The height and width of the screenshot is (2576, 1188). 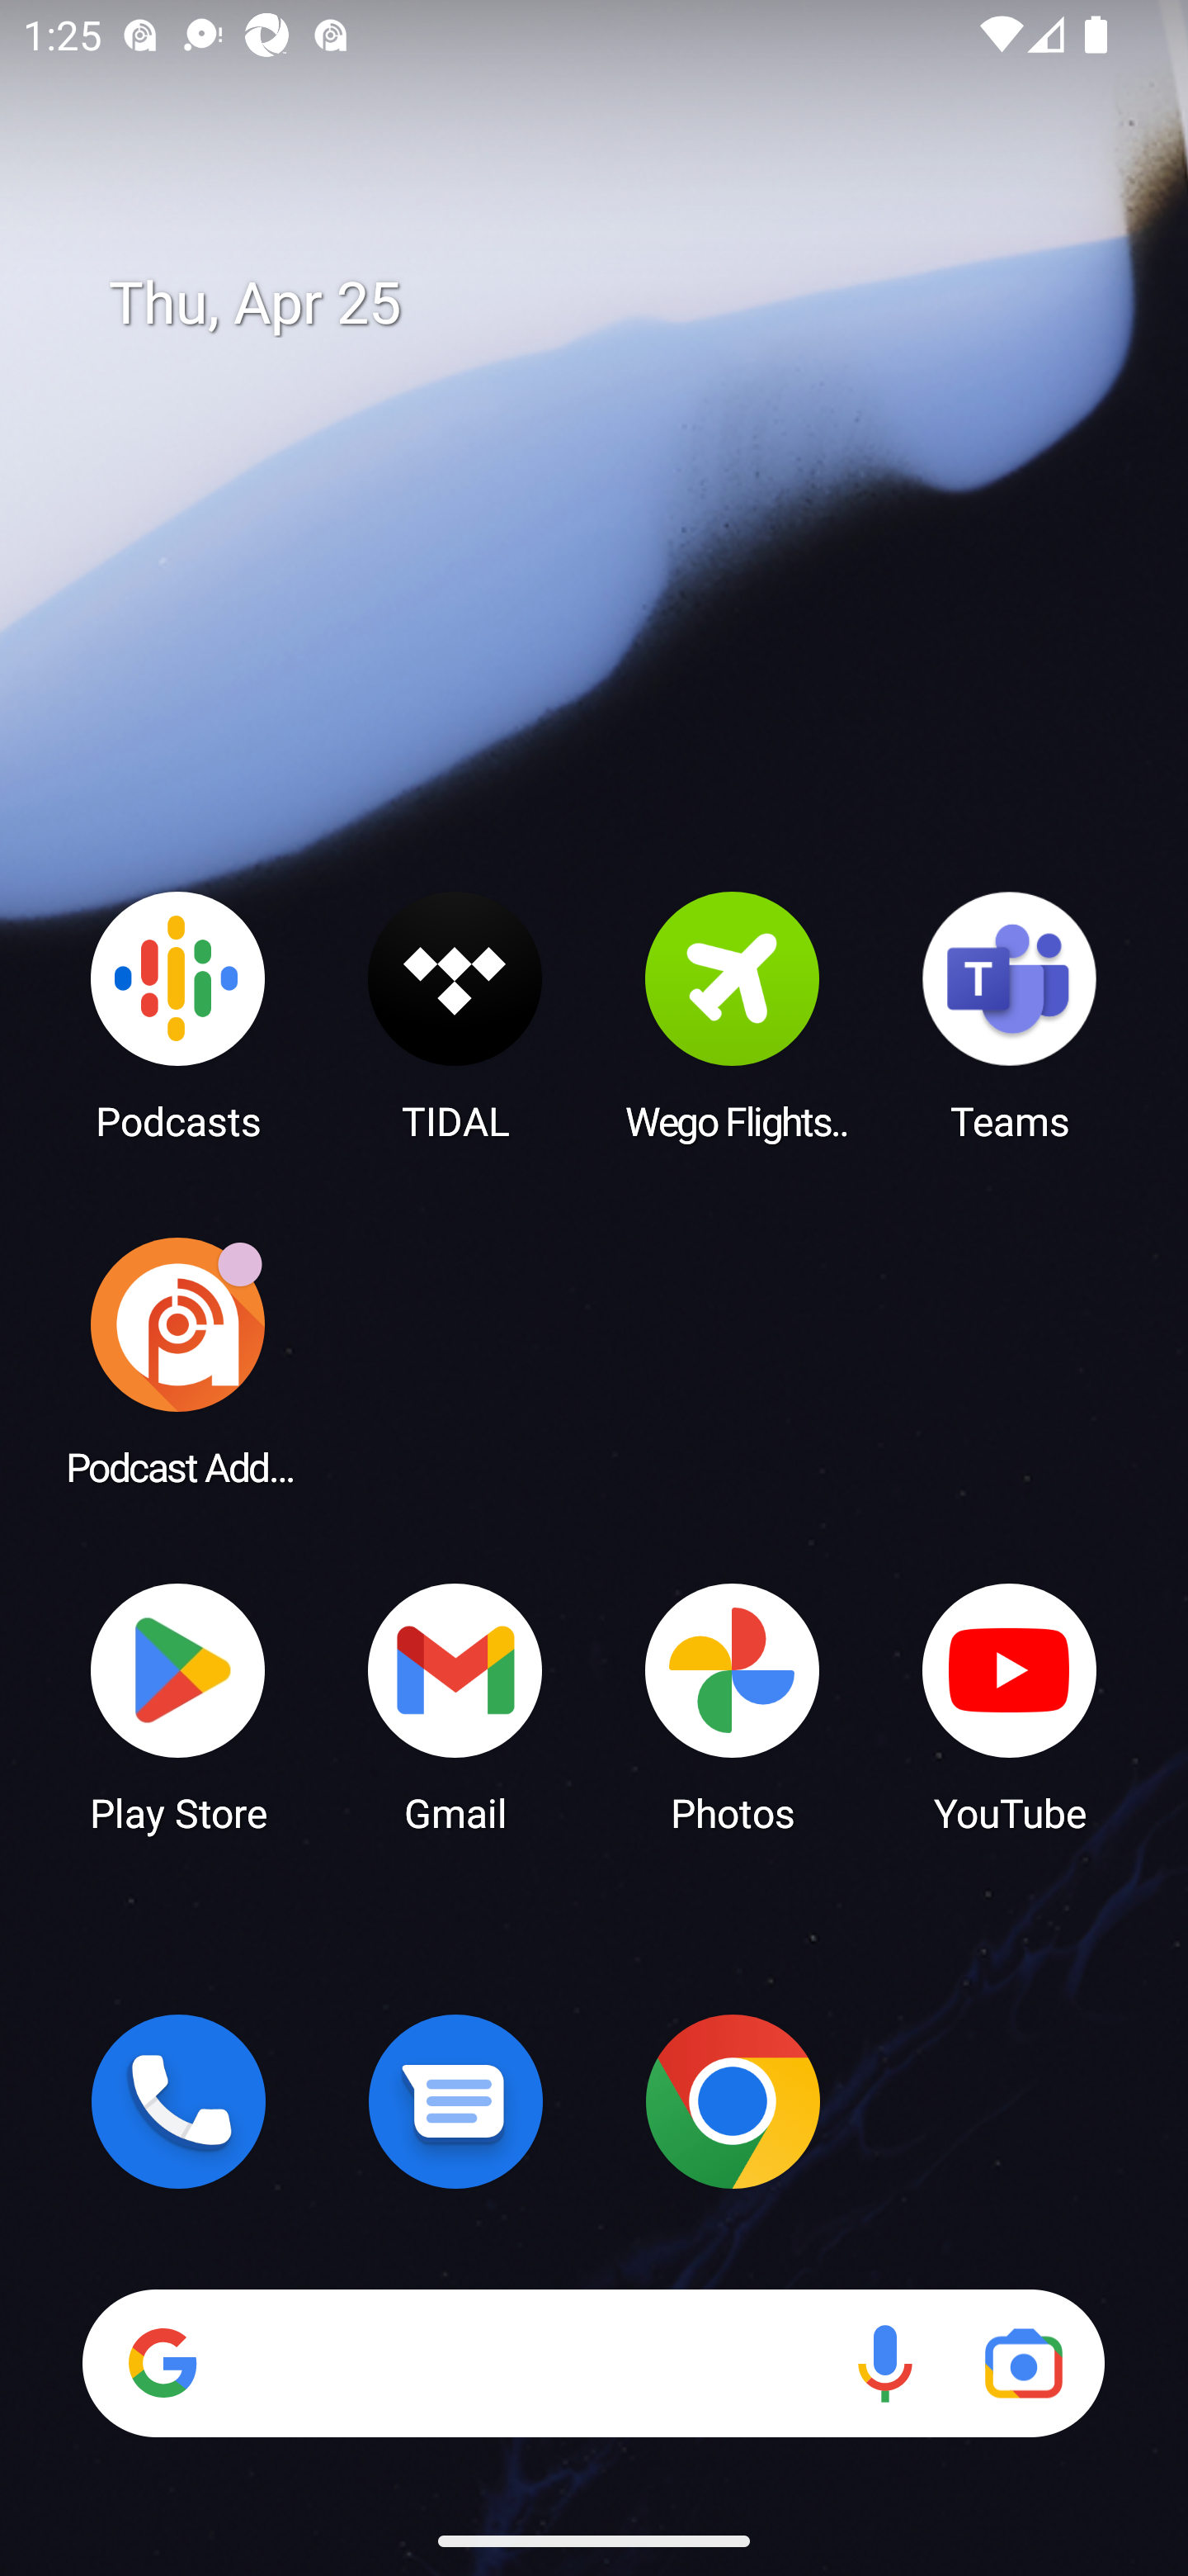 I want to click on Photos, so click(x=733, y=1706).